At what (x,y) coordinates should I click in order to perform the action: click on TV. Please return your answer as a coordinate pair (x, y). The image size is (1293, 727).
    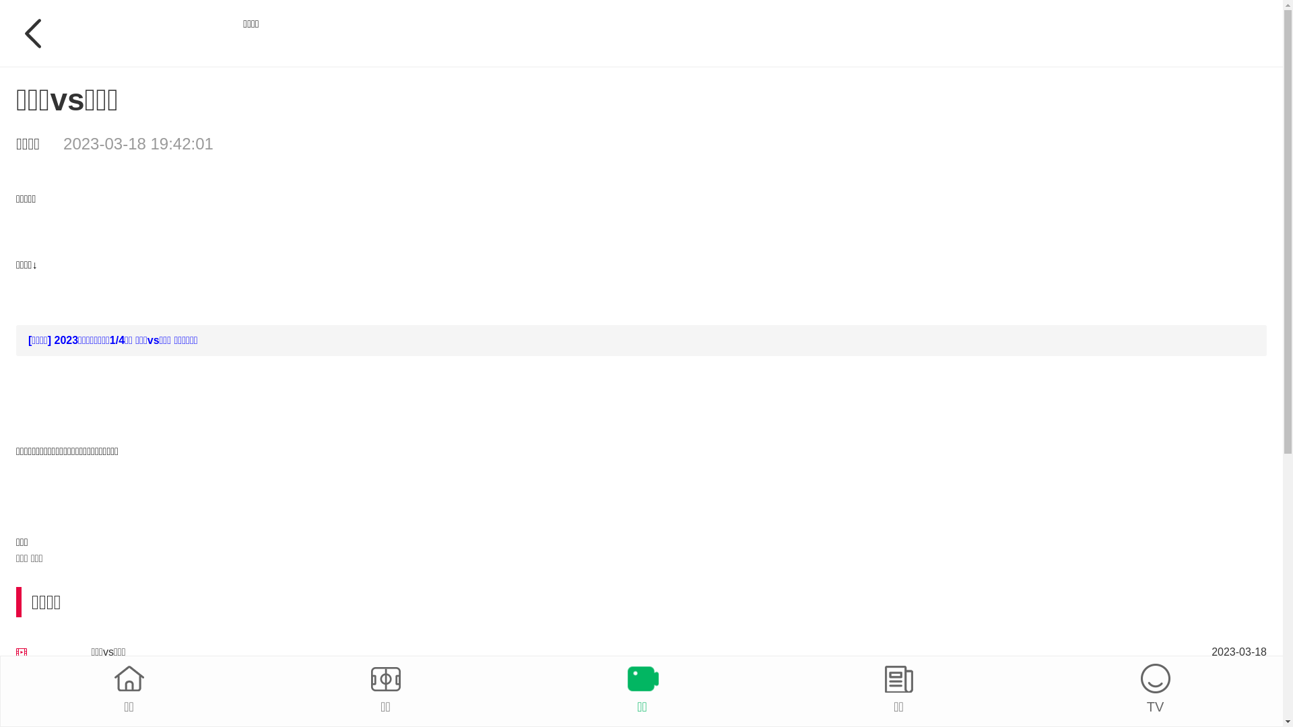
    Looking at the image, I should click on (1156, 690).